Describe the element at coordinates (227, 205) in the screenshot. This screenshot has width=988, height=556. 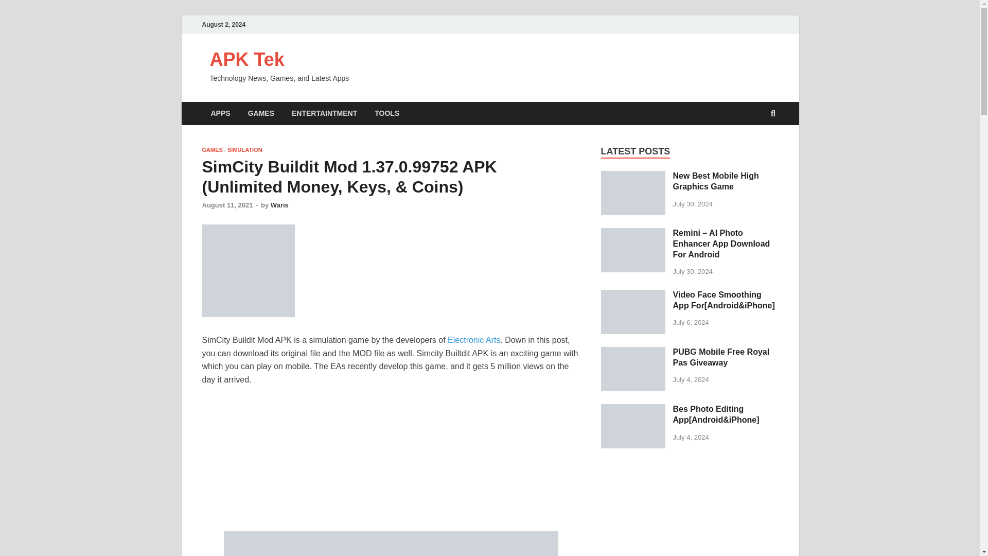
I see `August 11, 2021` at that location.